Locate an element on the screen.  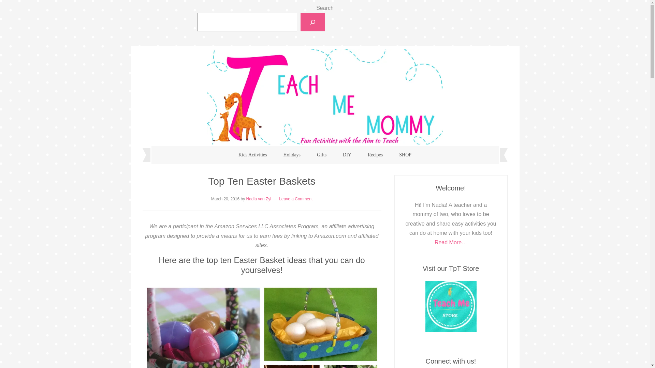
Kids Activities is located at coordinates (252, 155).